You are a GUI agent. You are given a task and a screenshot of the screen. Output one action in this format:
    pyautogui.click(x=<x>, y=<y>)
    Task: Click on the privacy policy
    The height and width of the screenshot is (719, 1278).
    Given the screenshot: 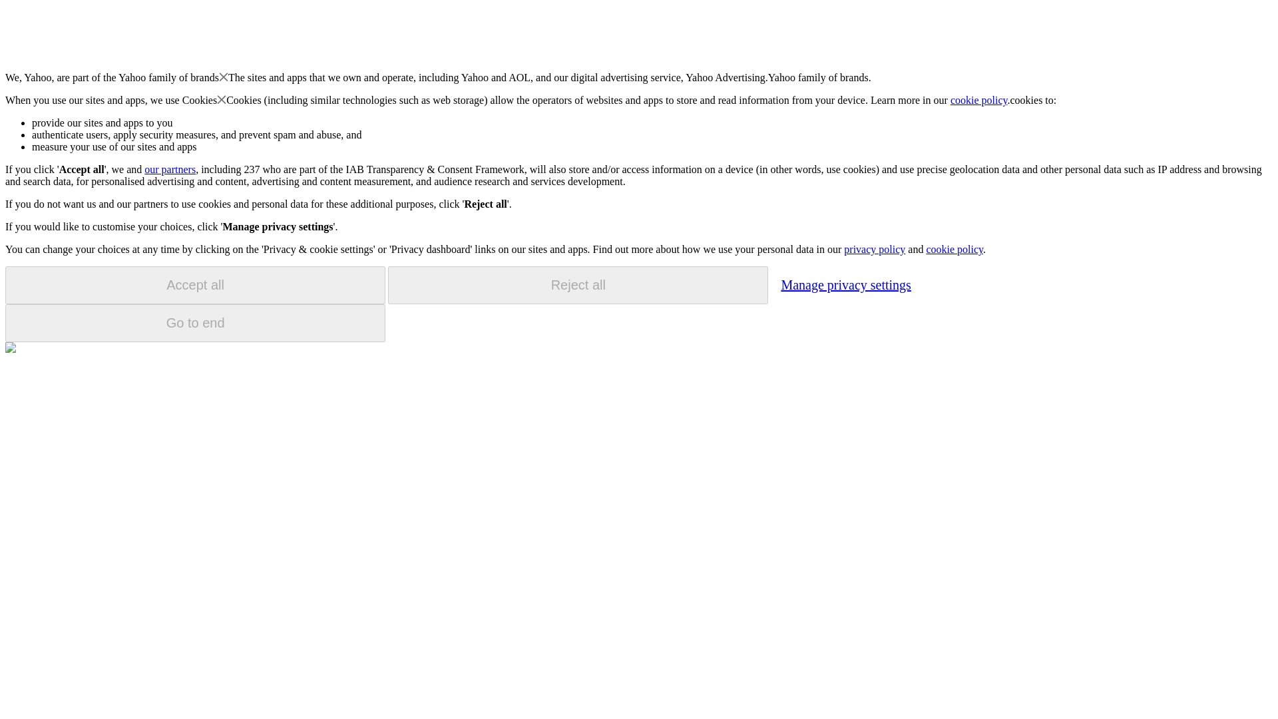 What is the action you would take?
    pyautogui.click(x=874, y=249)
    